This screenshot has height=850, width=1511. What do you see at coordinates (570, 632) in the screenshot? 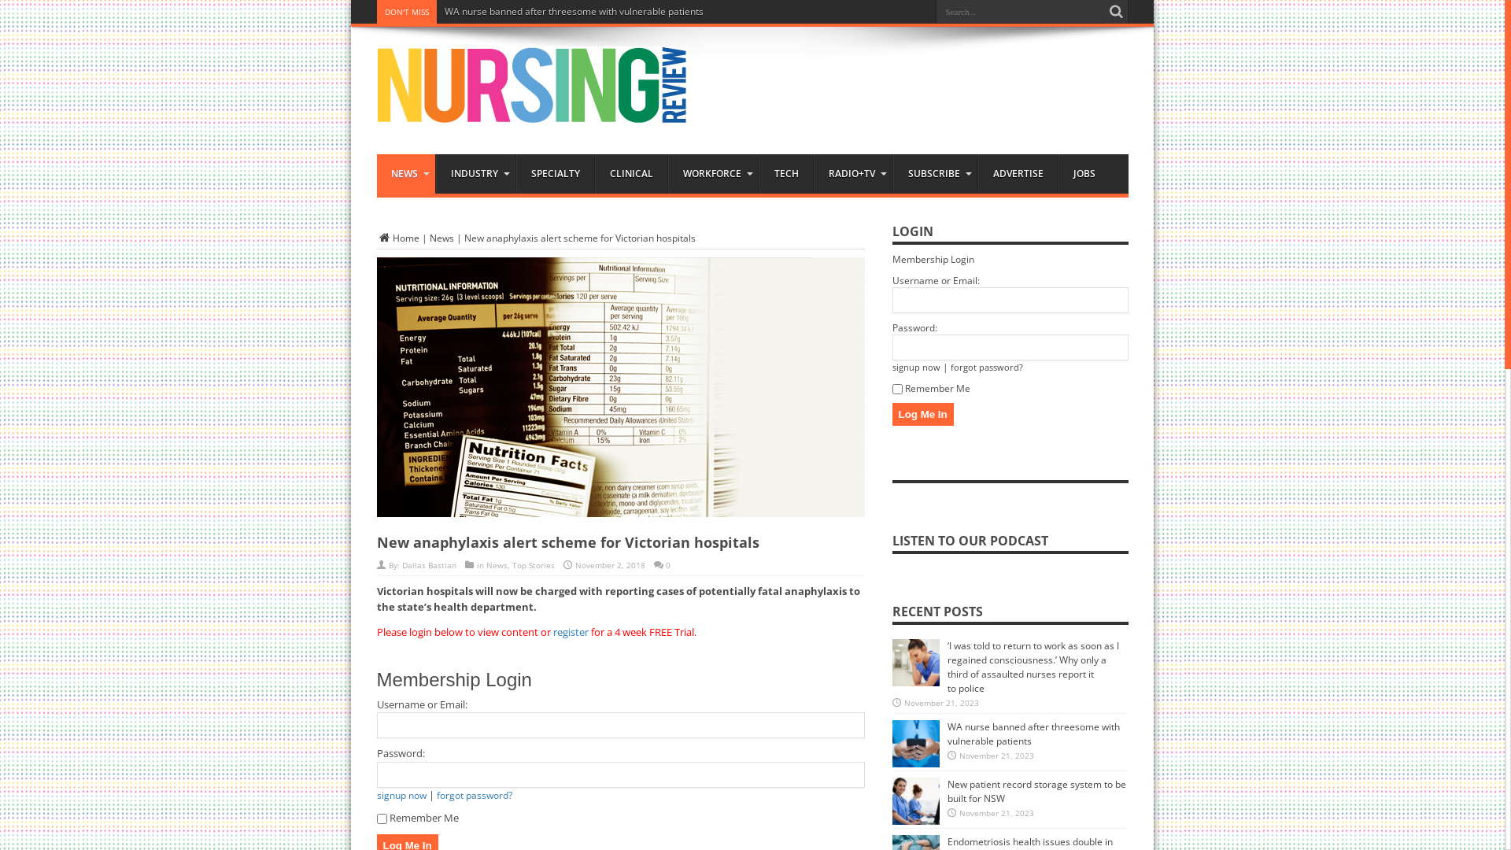
I see `register` at bounding box center [570, 632].